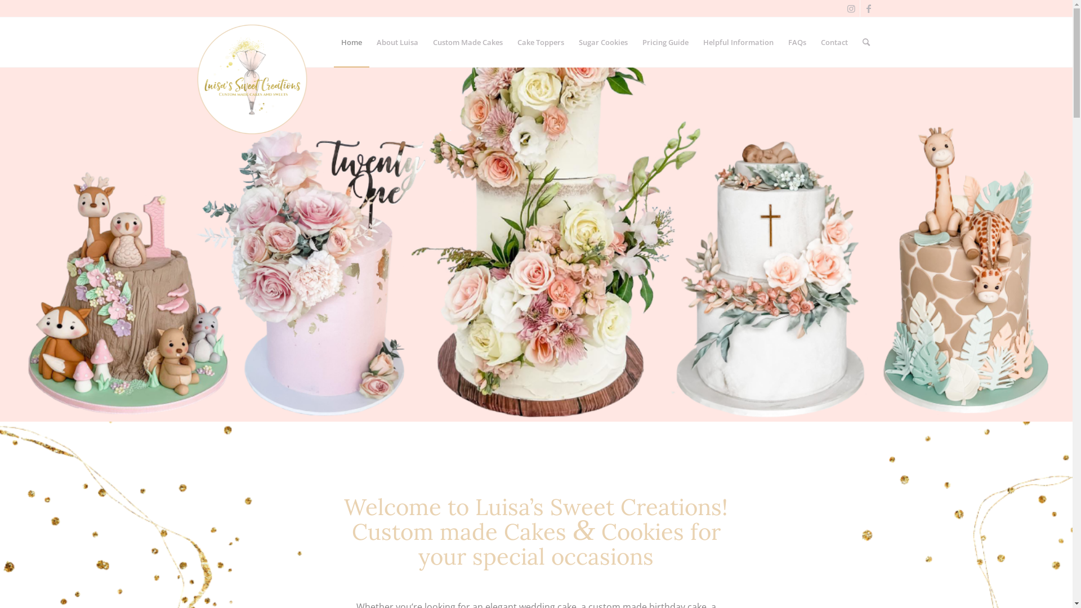  What do you see at coordinates (602, 42) in the screenshot?
I see `Sugar Cookies` at bounding box center [602, 42].